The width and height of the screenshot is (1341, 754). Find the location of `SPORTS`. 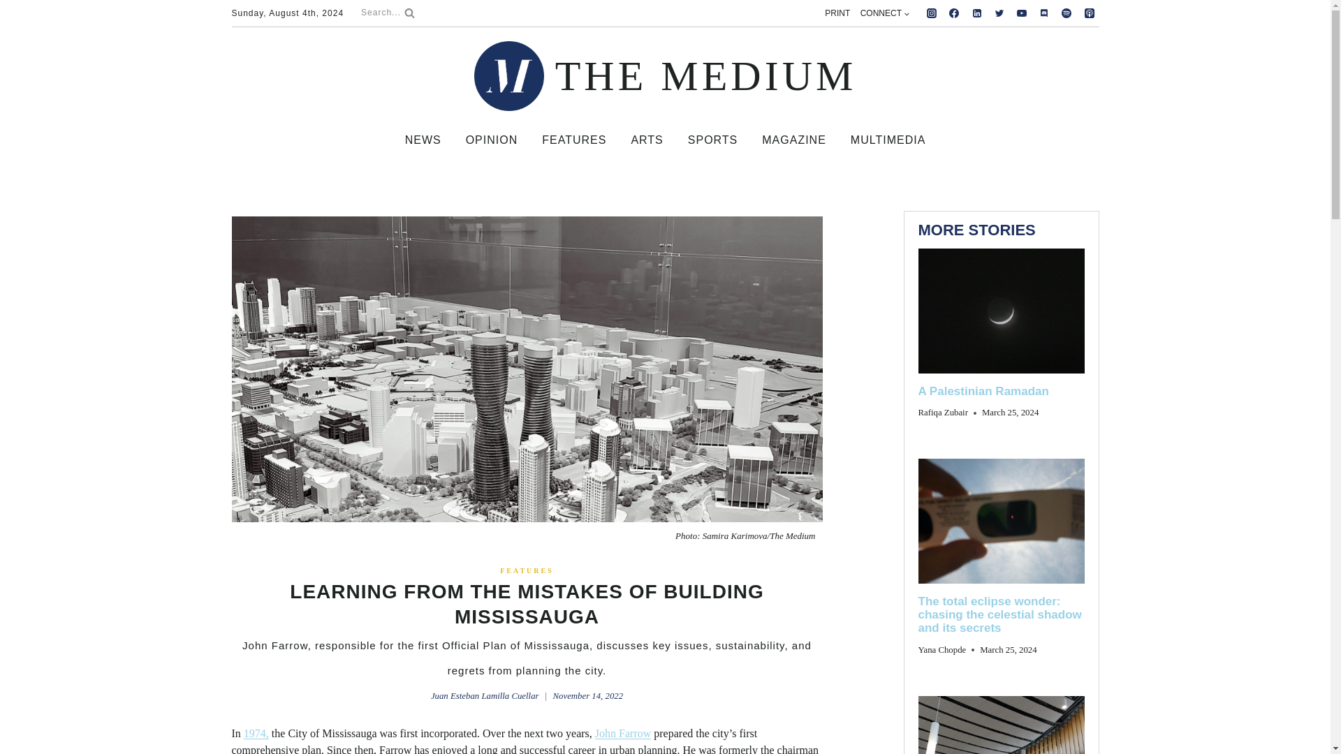

SPORTS is located at coordinates (712, 140).